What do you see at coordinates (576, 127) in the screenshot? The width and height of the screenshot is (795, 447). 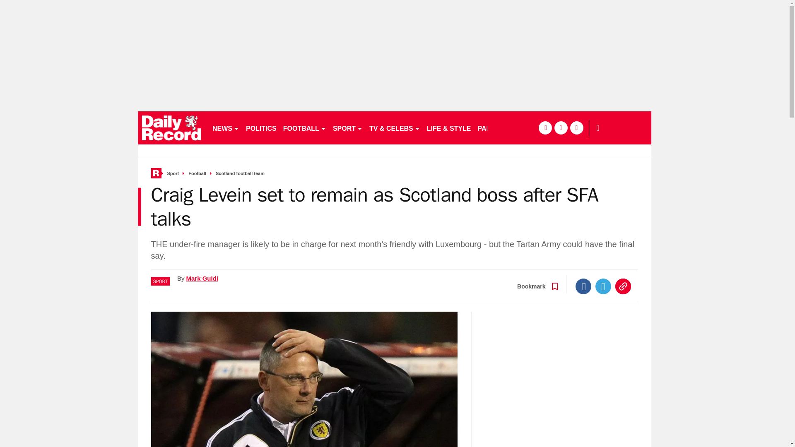 I see `instagram` at bounding box center [576, 127].